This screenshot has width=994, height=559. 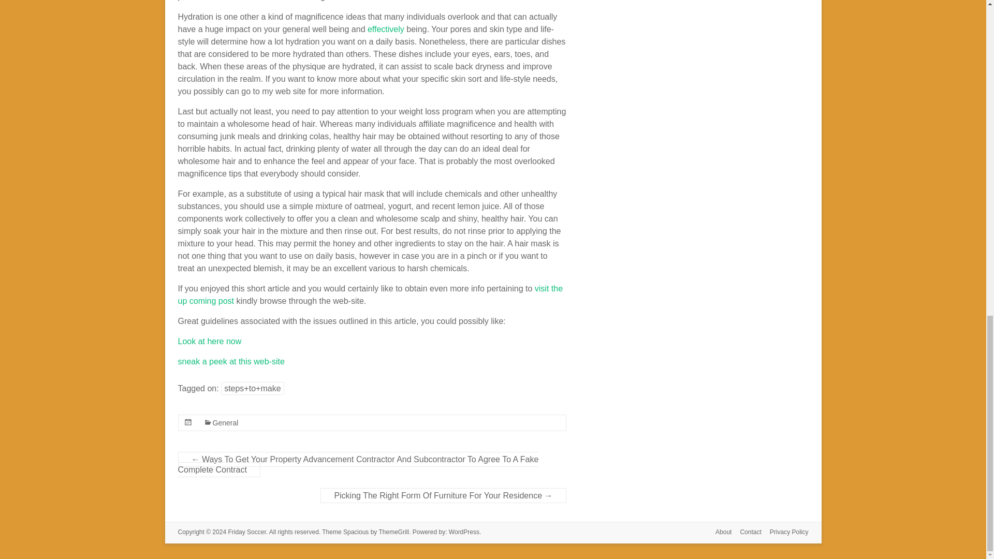 What do you see at coordinates (356, 532) in the screenshot?
I see `Spacious` at bounding box center [356, 532].